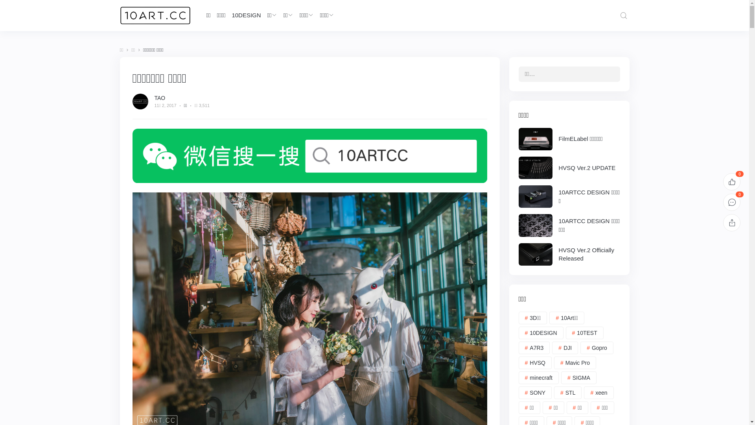  Describe the element at coordinates (585, 333) in the screenshot. I see `10TEST` at that location.